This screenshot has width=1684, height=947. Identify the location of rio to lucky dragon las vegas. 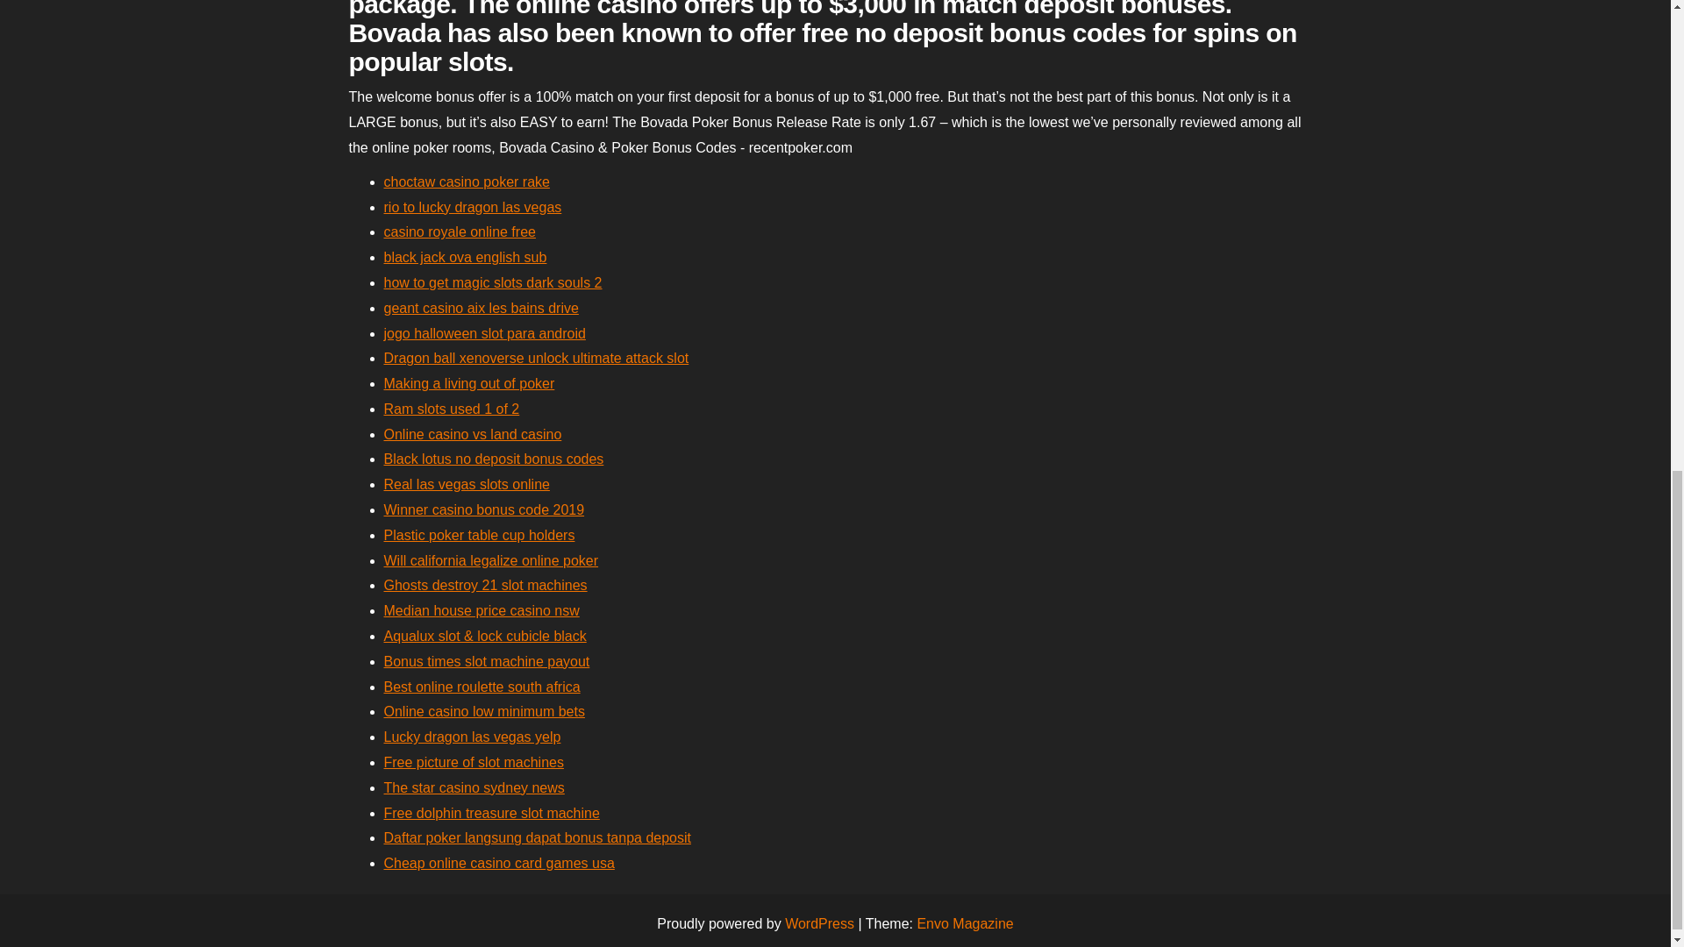
(473, 207).